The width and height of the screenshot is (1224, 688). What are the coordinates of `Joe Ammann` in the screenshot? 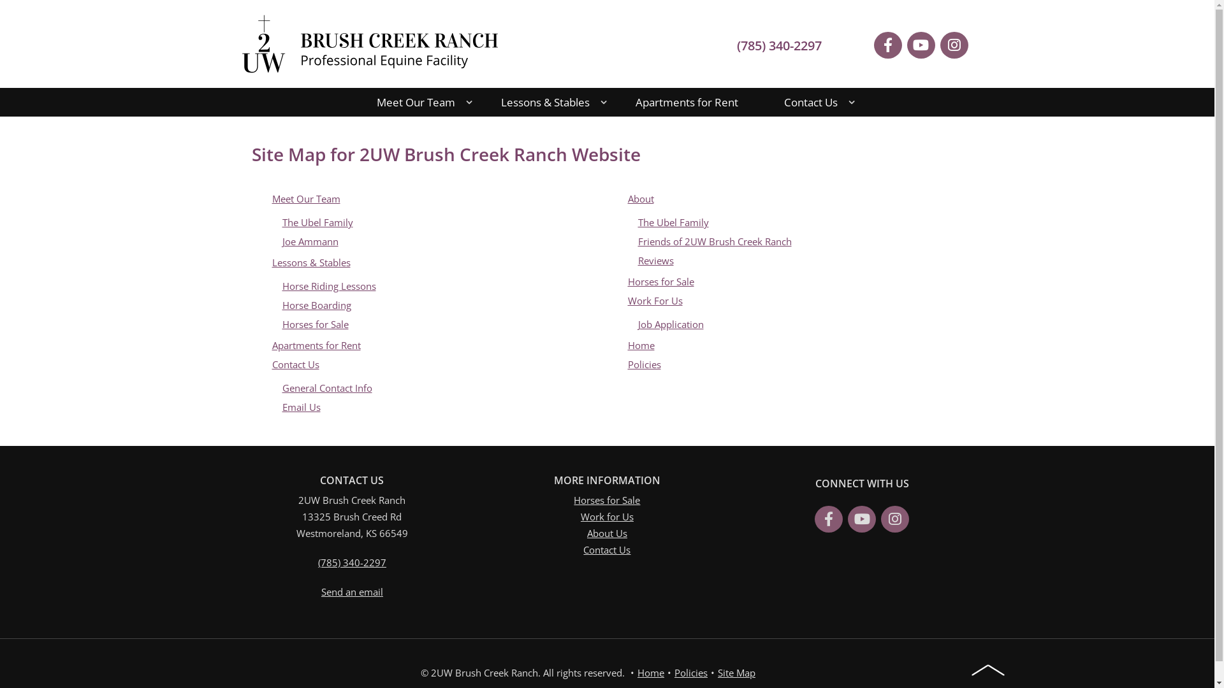 It's located at (310, 241).